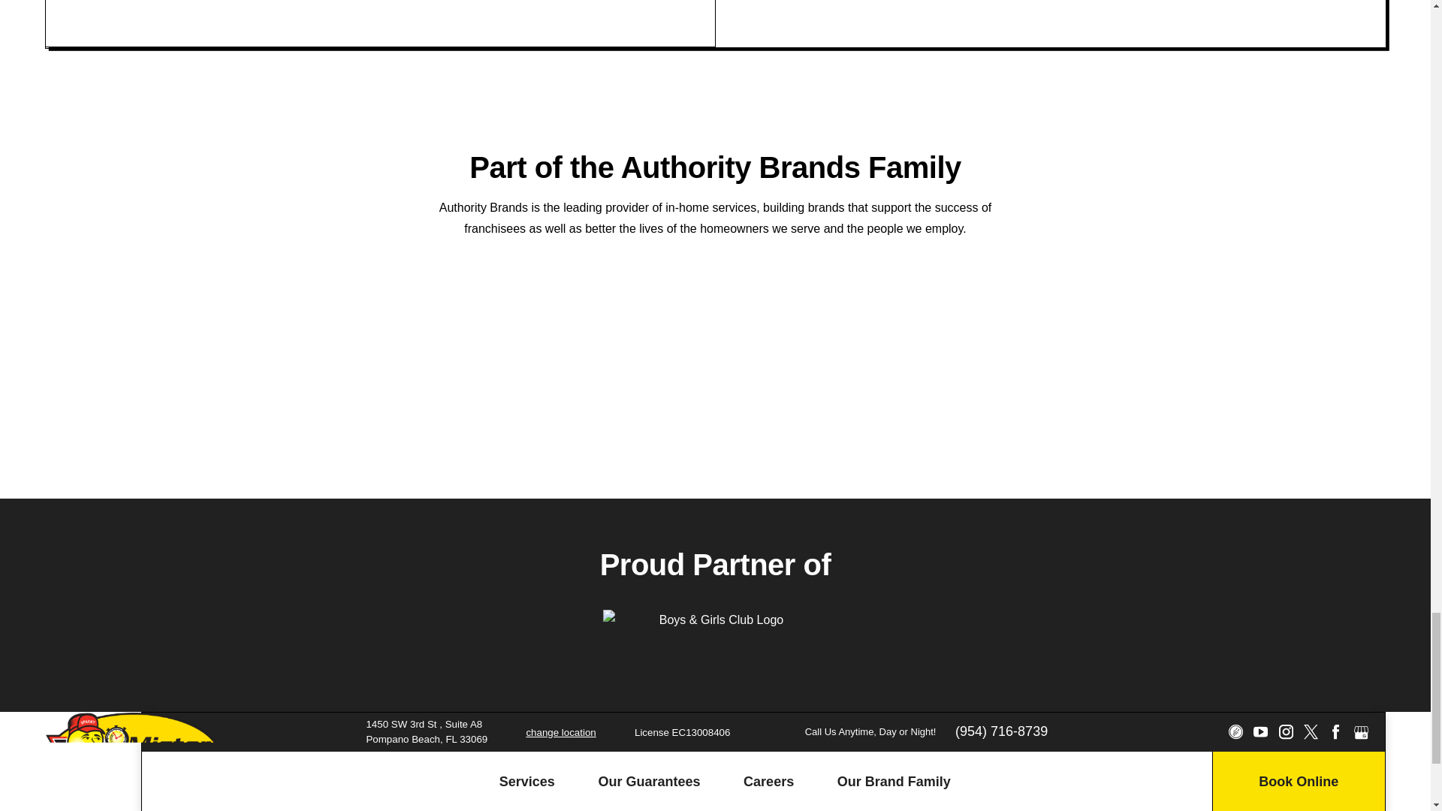 The image size is (1442, 811). I want to click on YouTube, so click(1260, 731).